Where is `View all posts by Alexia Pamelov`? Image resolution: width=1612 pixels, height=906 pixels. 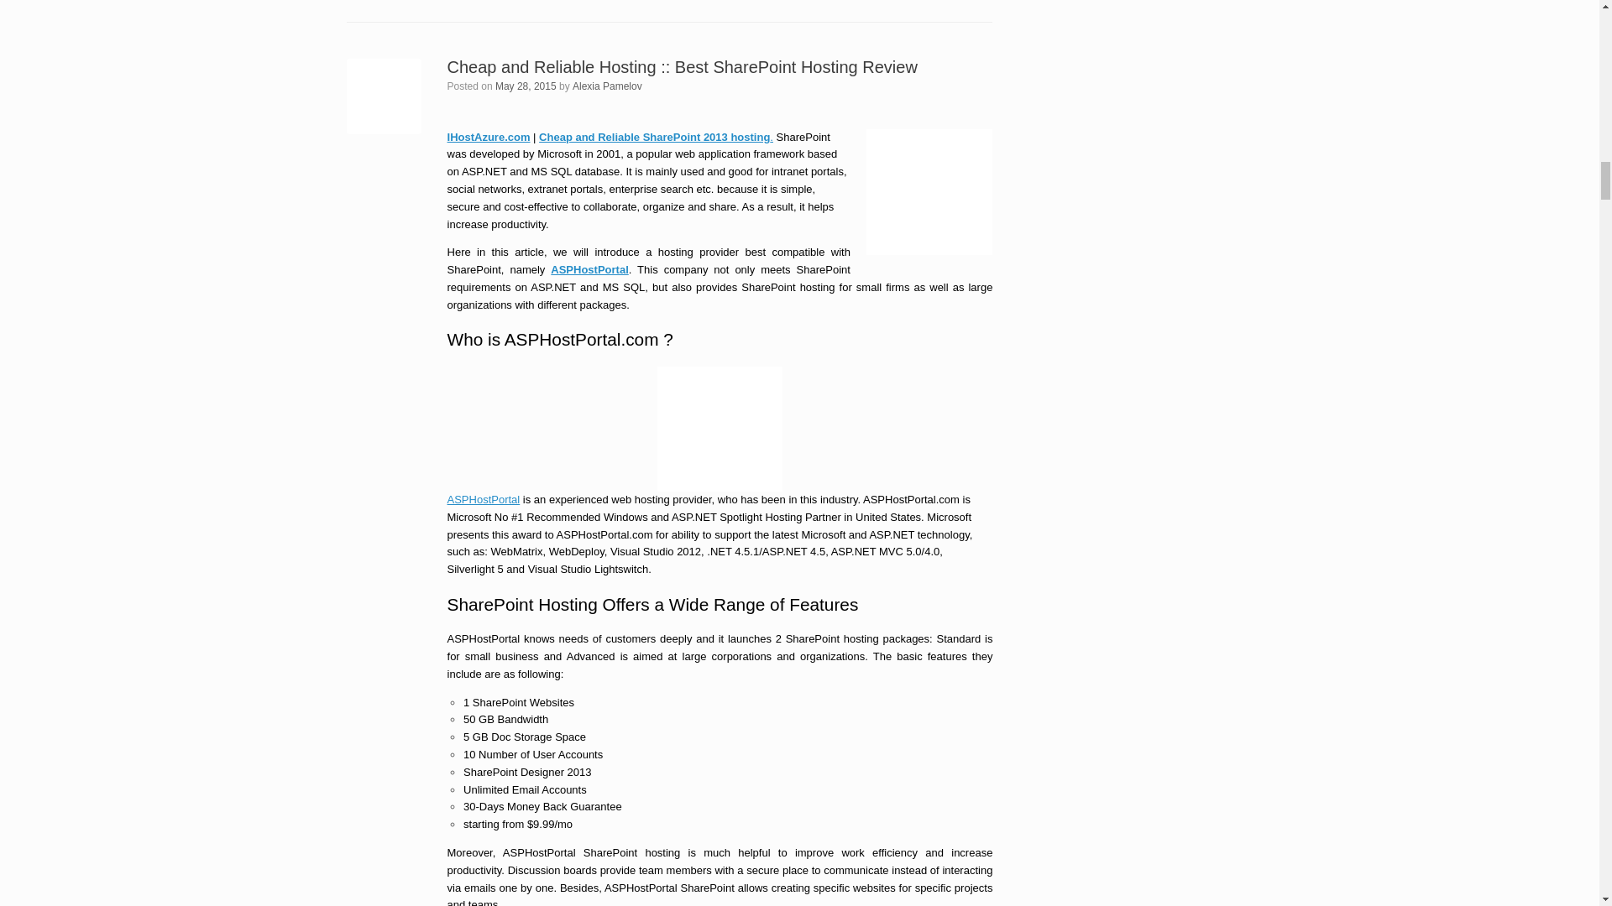 View all posts by Alexia Pamelov is located at coordinates (606, 86).